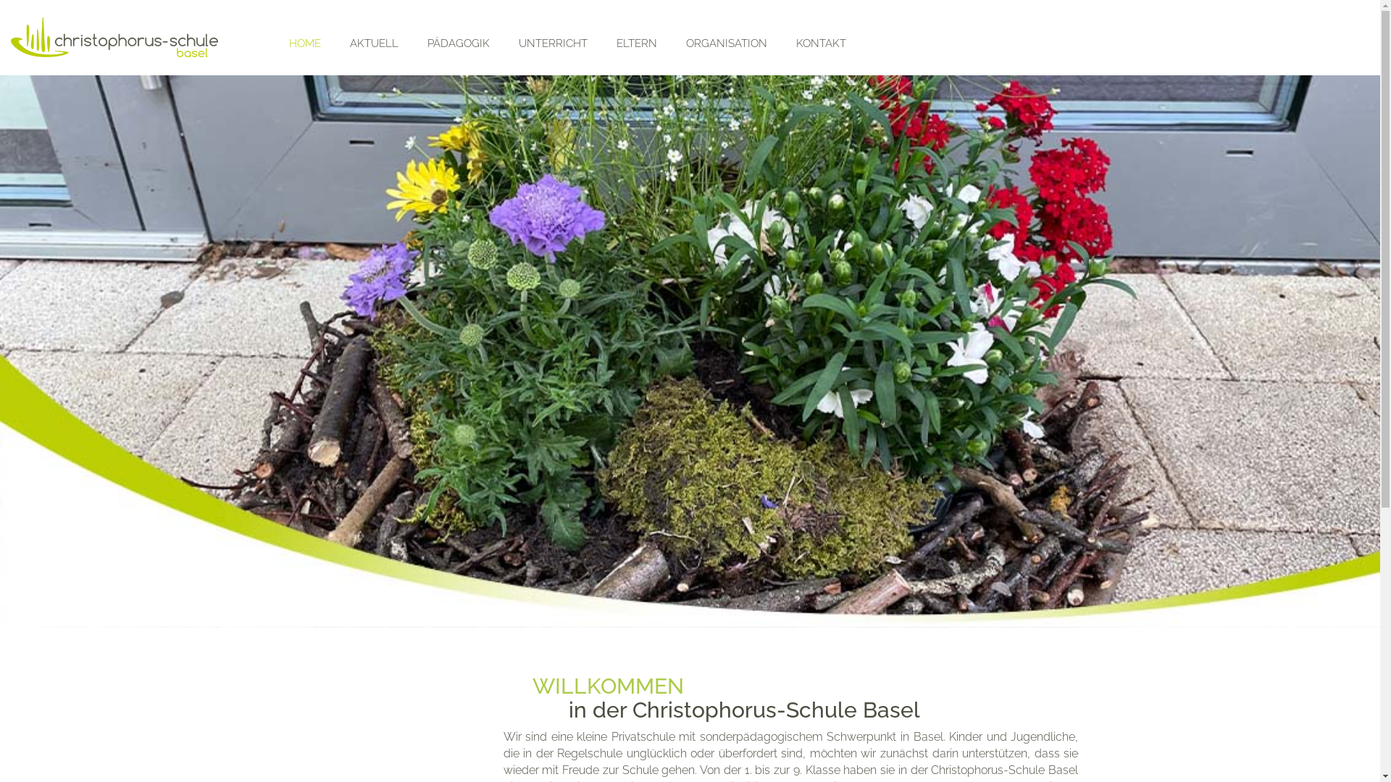 The width and height of the screenshot is (1391, 782). I want to click on AKTUELL, so click(374, 43).